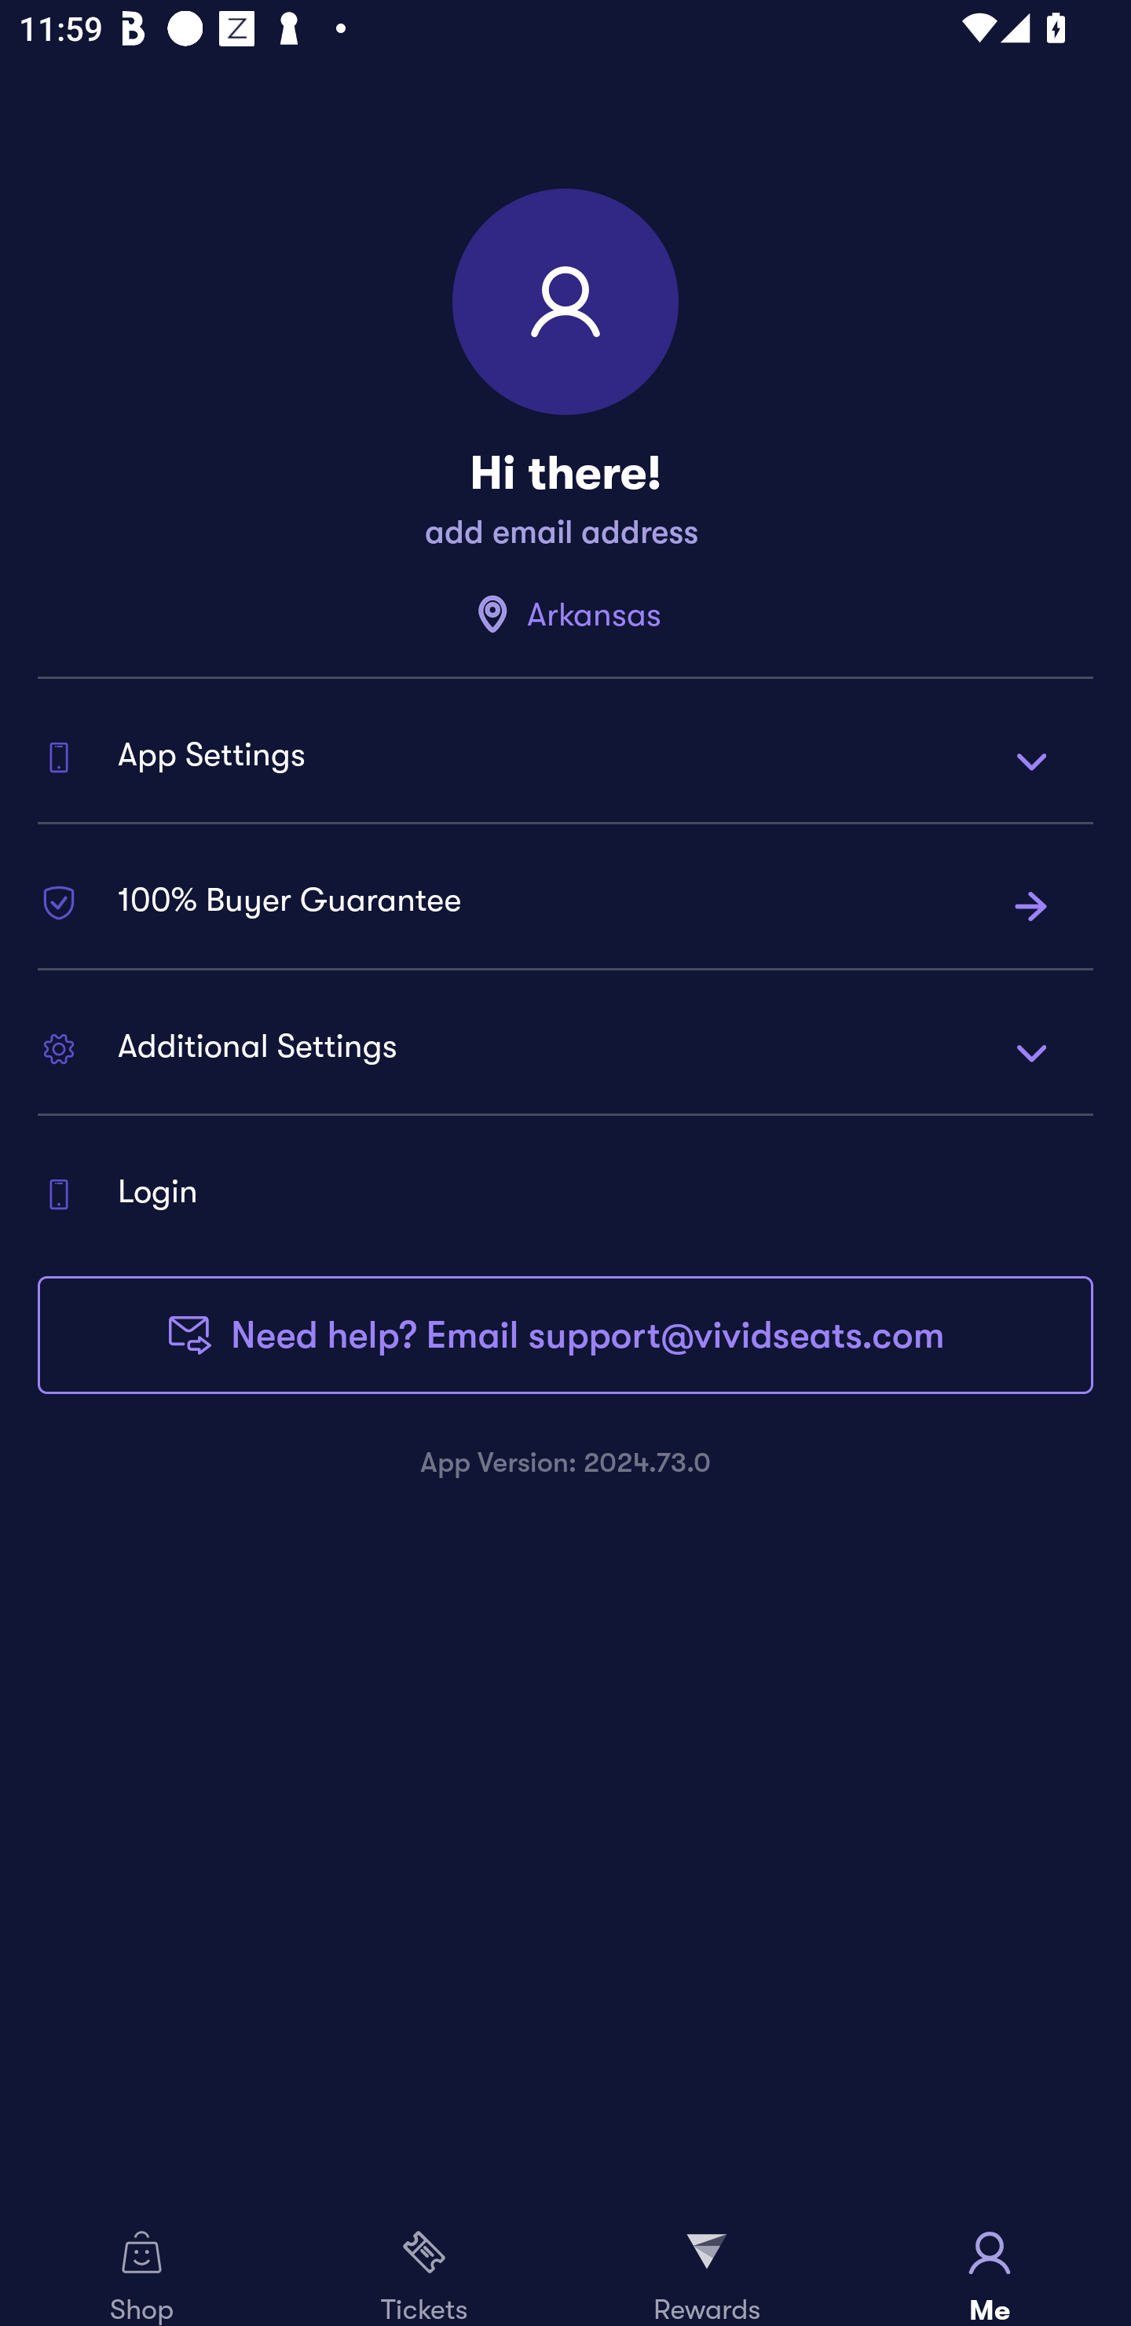 Image resolution: width=1131 pixels, height=2326 pixels. I want to click on Rewards, so click(707, 2269).